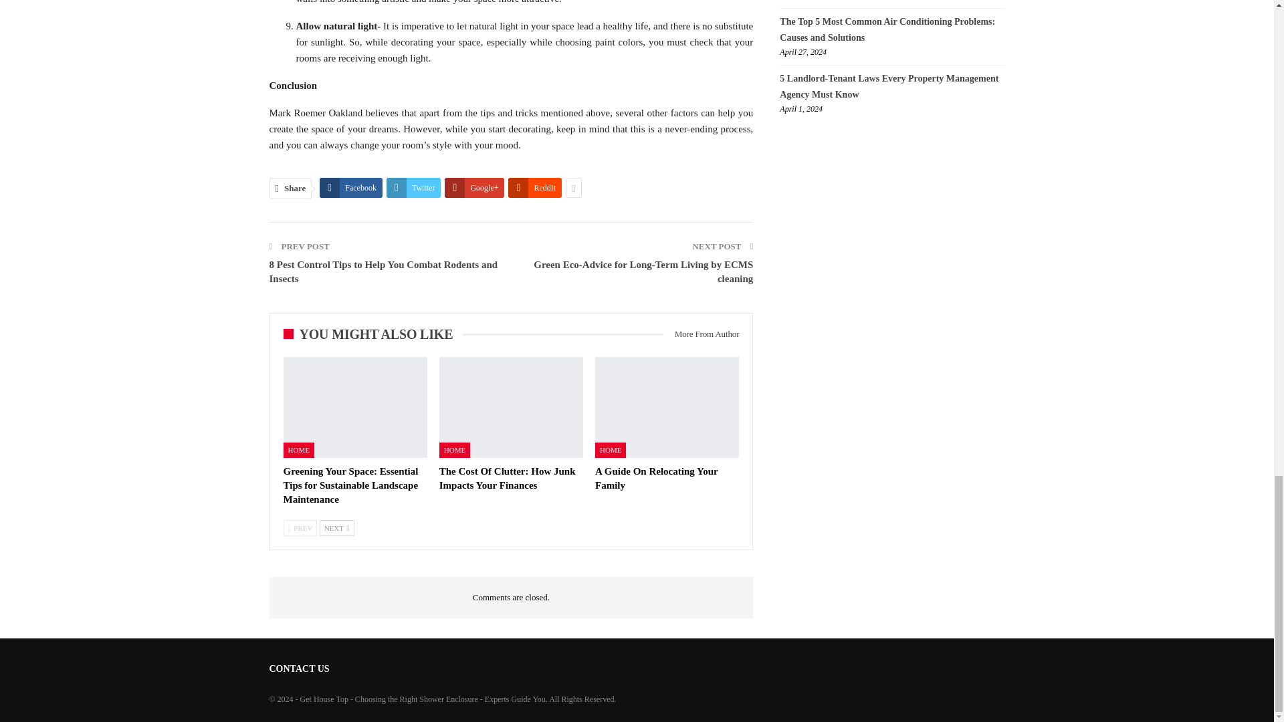 Image resolution: width=1284 pixels, height=722 pixels. I want to click on The Cost Of Clutter: How Junk Impacts Your Finances, so click(507, 478).